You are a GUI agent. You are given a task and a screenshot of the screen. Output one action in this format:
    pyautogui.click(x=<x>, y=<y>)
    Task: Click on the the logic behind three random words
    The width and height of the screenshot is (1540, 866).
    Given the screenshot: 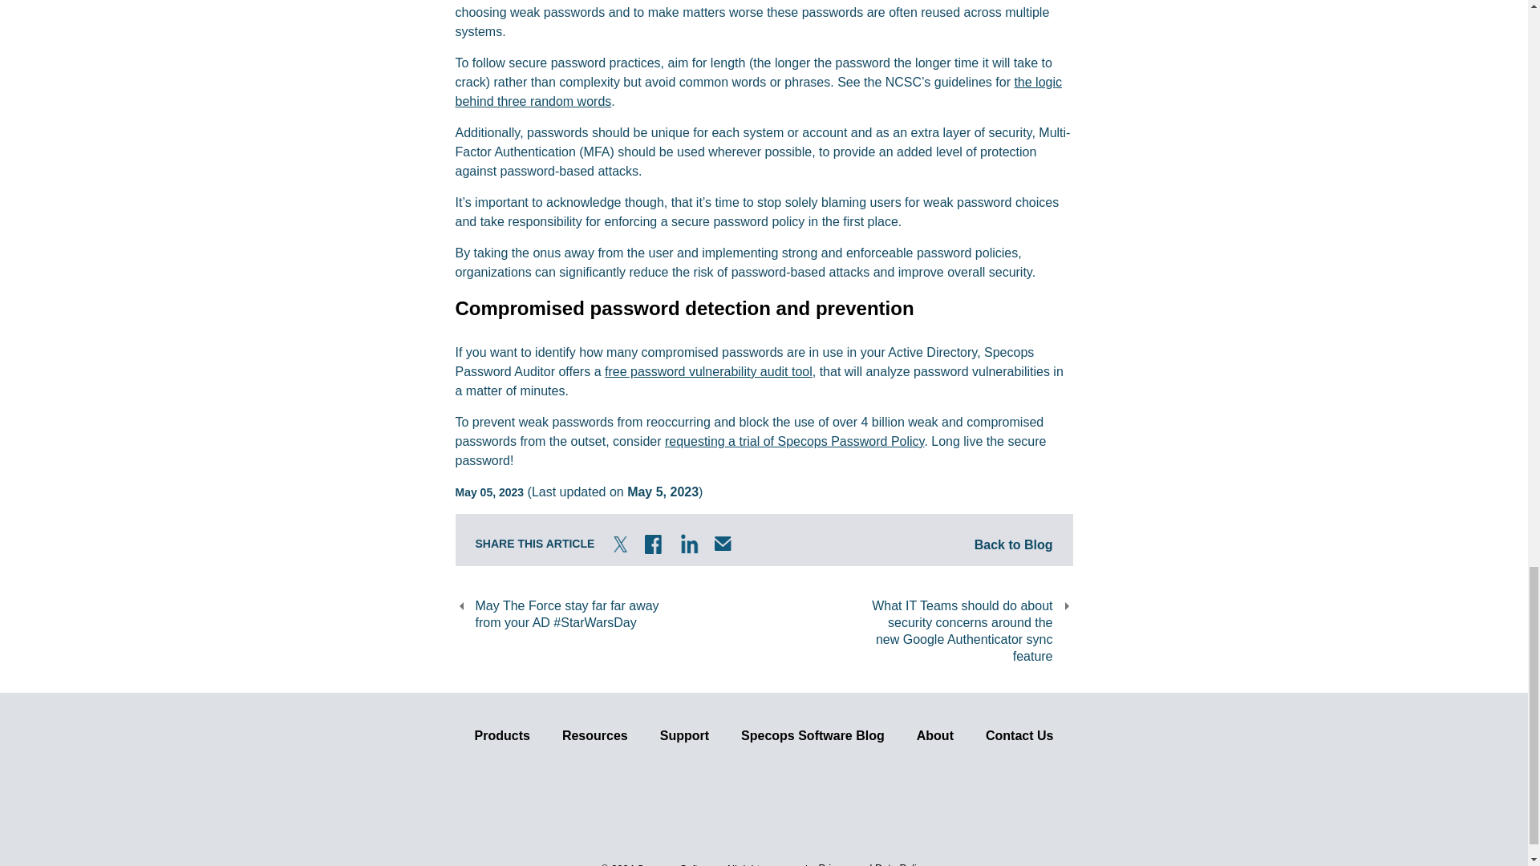 What is the action you would take?
    pyautogui.click(x=759, y=91)
    